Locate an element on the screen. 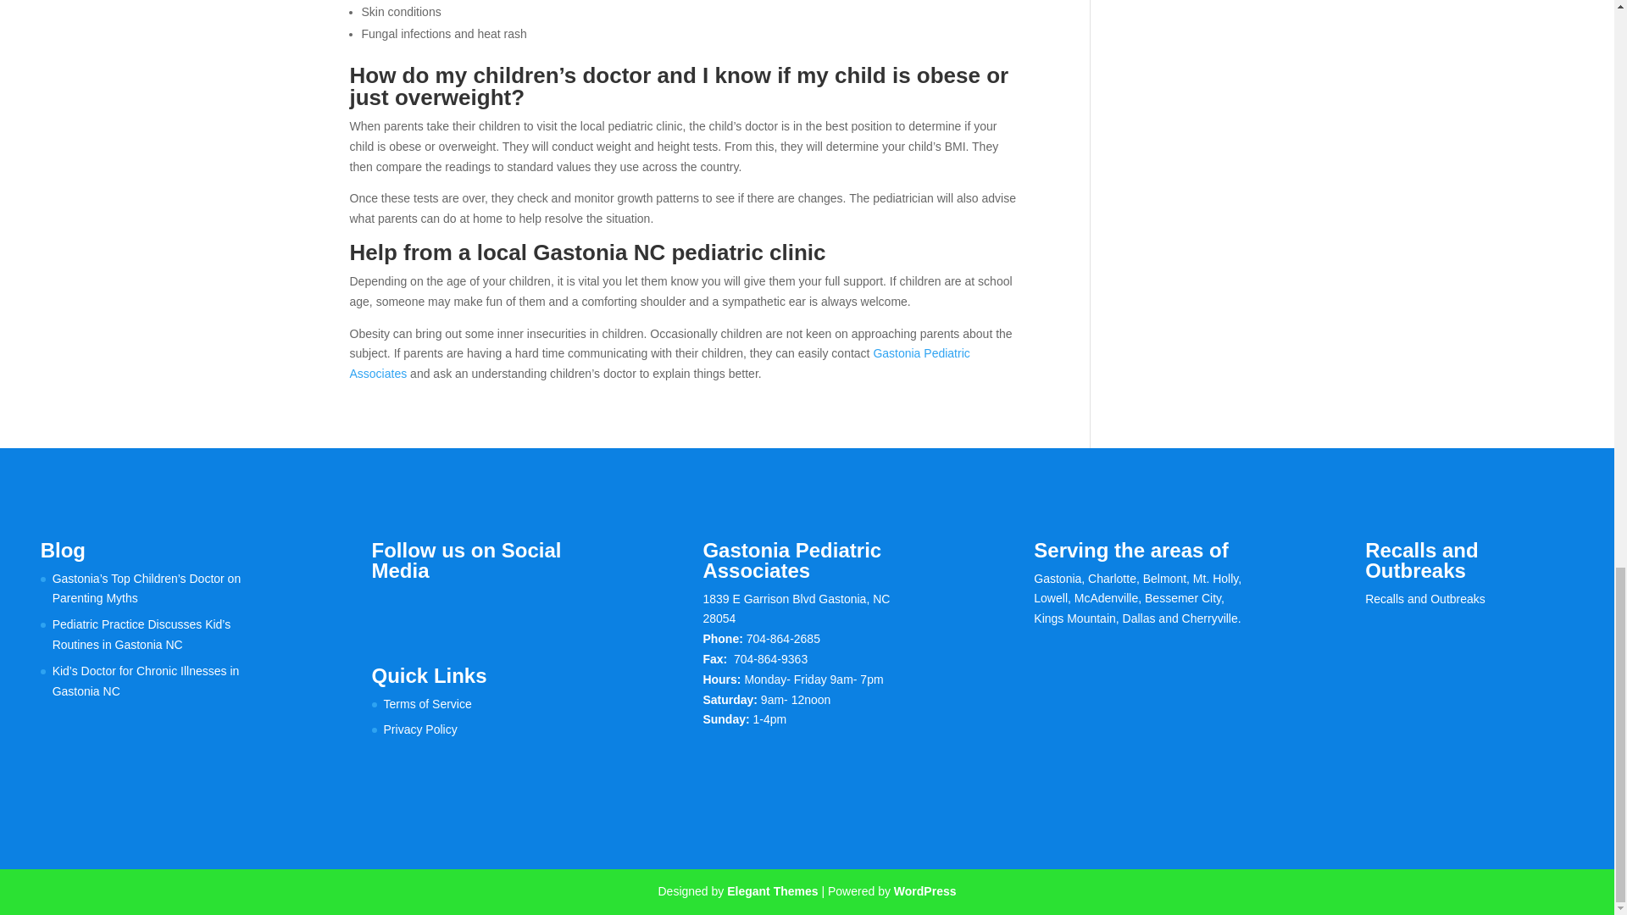 The width and height of the screenshot is (1627, 915). Elegant Themes is located at coordinates (773, 891).